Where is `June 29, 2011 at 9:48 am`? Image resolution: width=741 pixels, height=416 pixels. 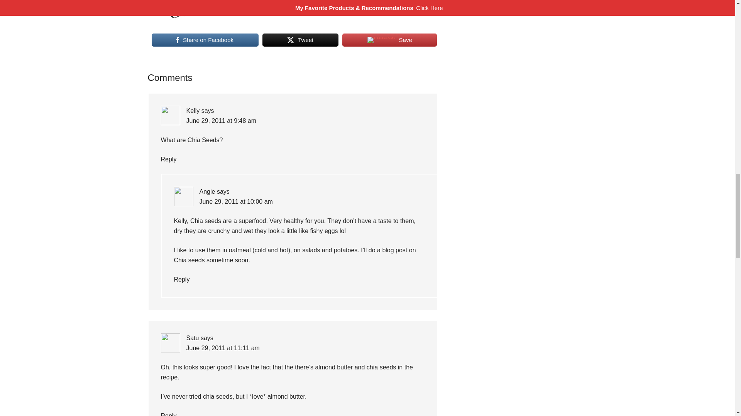
June 29, 2011 at 9:48 am is located at coordinates (221, 120).